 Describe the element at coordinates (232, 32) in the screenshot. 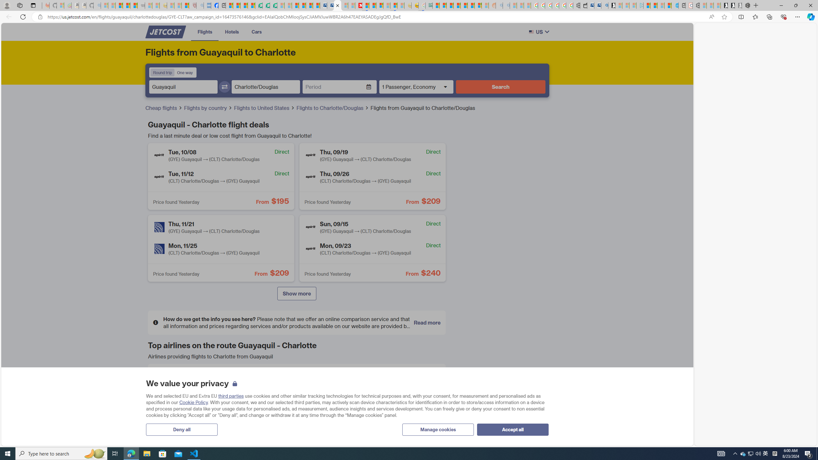

I see `Hotels` at that location.